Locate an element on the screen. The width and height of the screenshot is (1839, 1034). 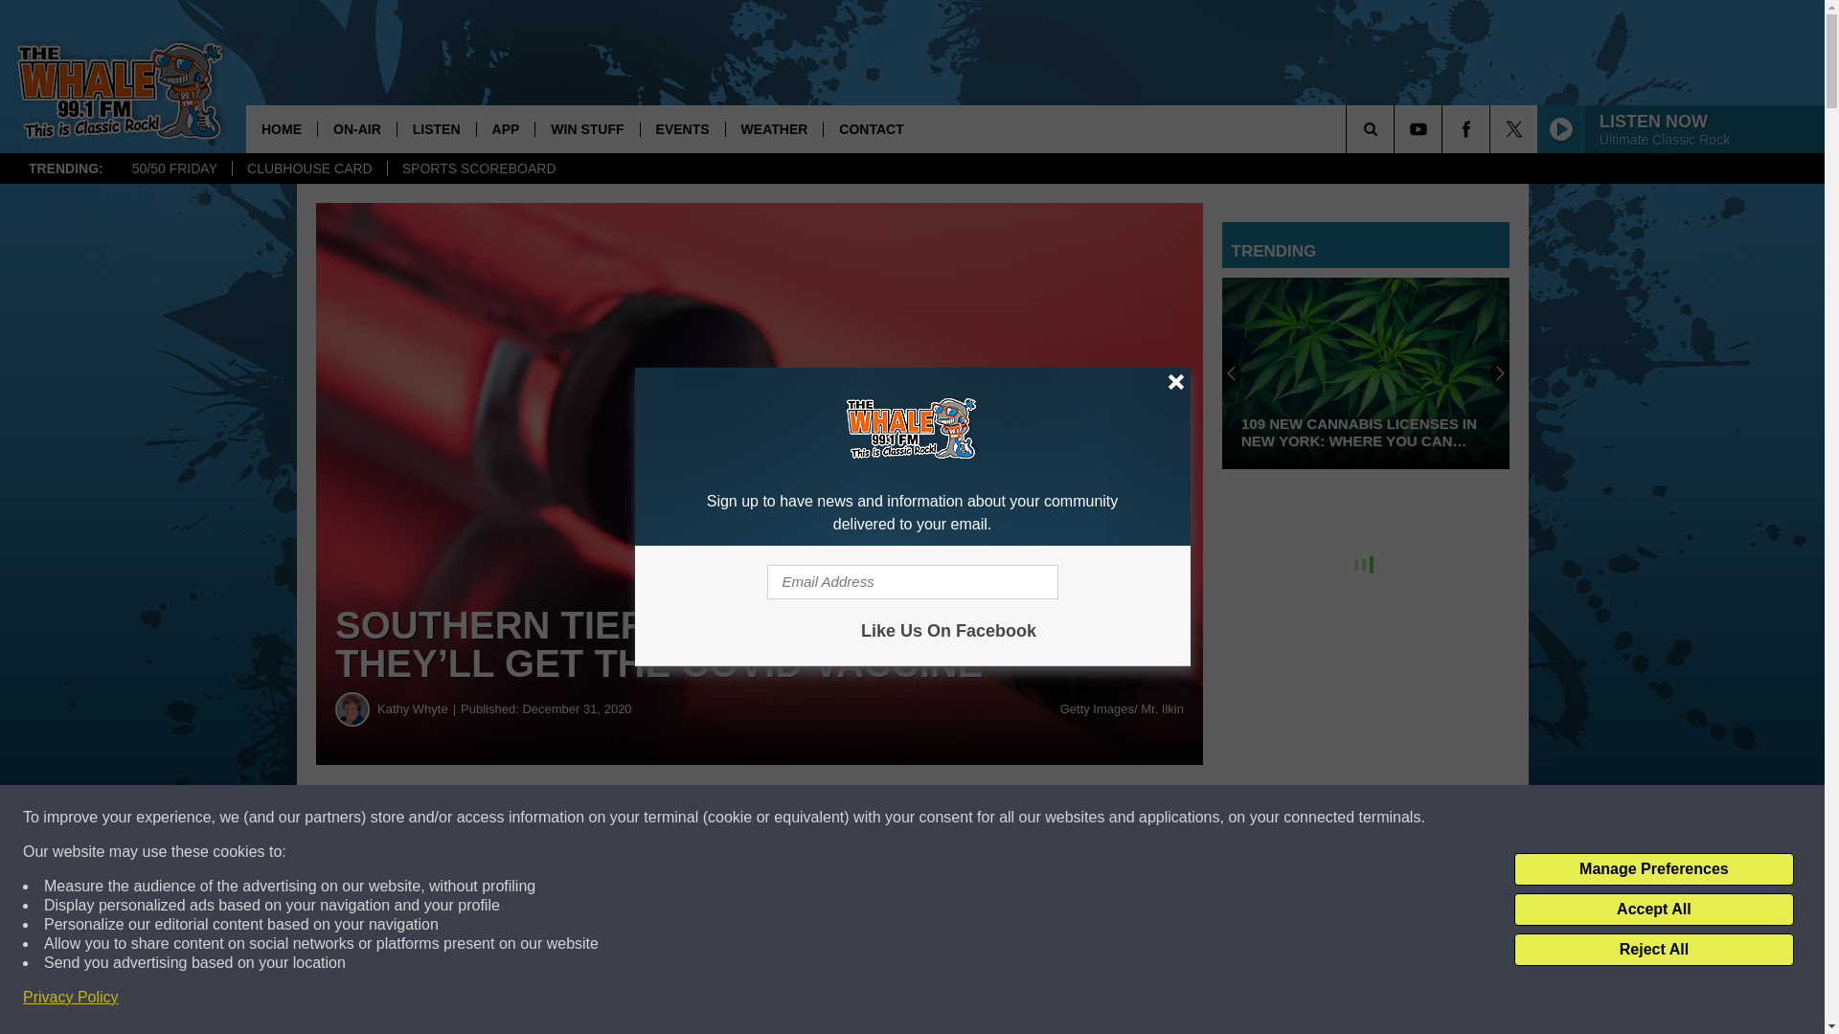
SPORTS SCOREBOARD is located at coordinates (478, 169).